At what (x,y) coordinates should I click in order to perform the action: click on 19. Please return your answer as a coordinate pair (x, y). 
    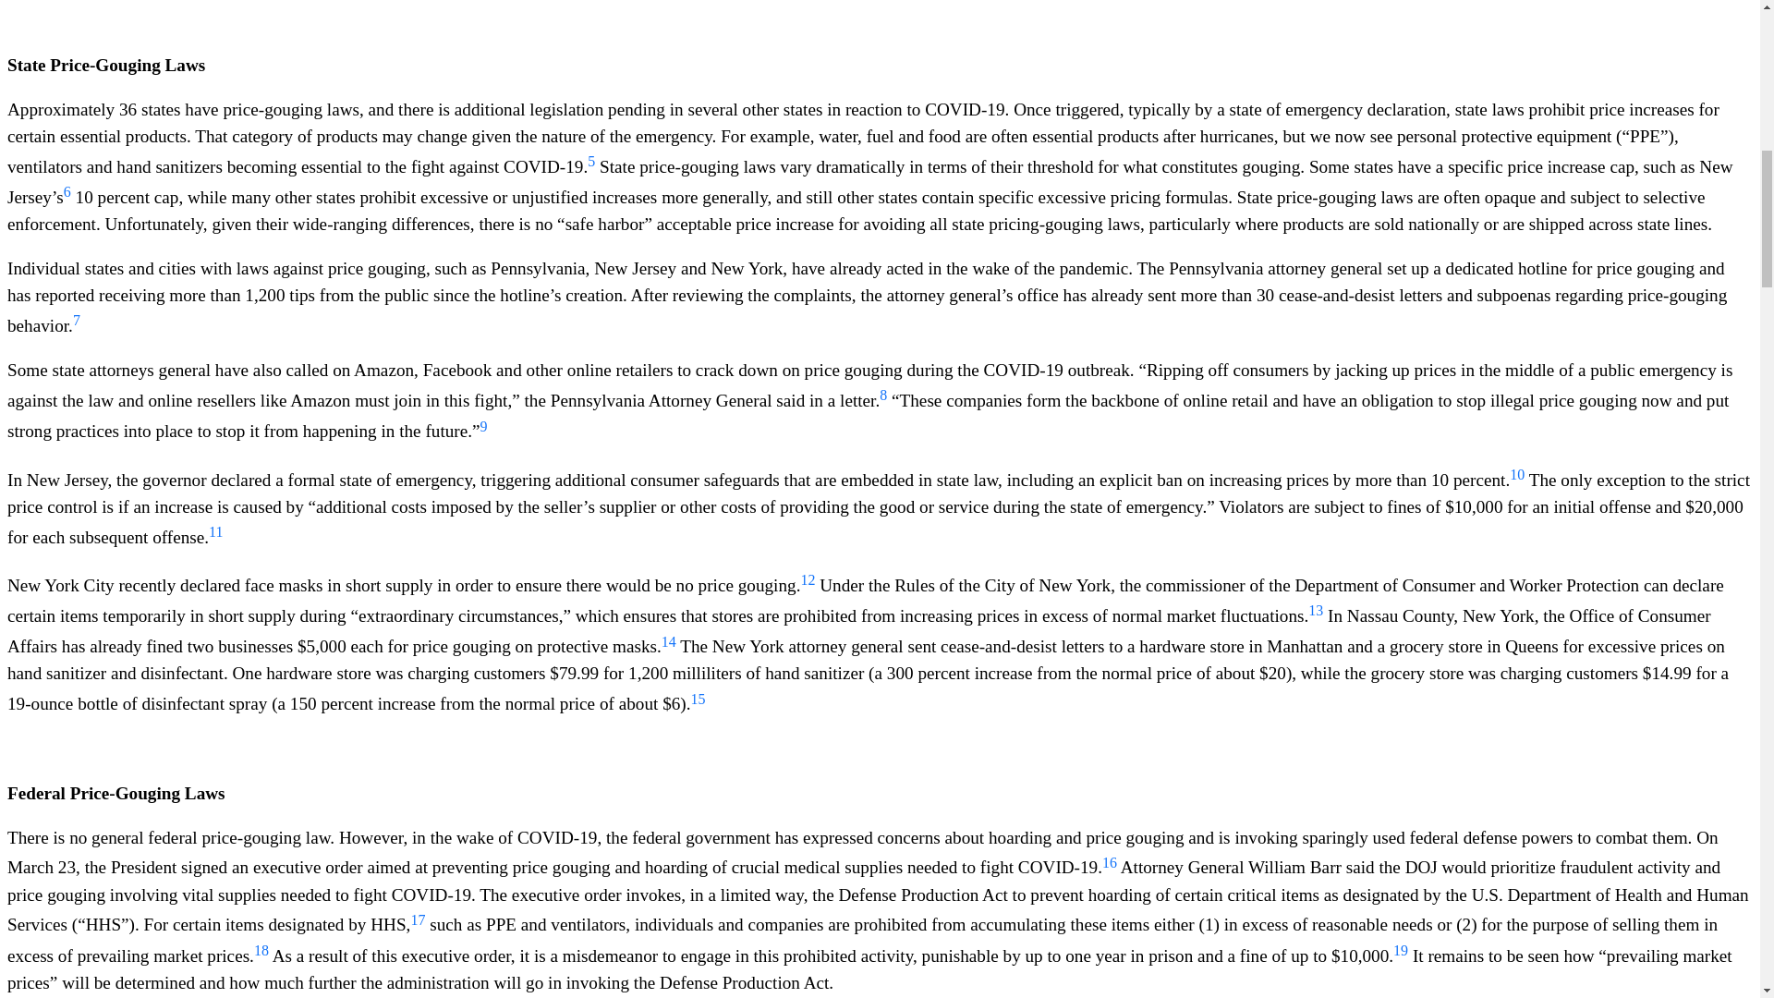
    Looking at the image, I should click on (1401, 955).